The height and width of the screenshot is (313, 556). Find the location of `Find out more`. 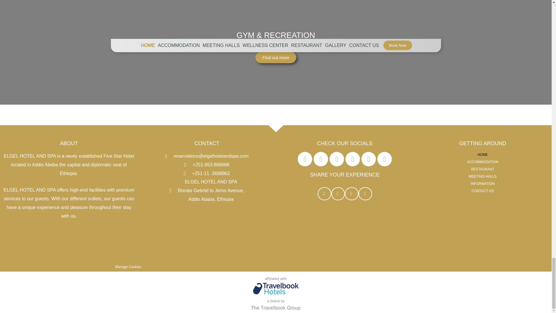

Find out more is located at coordinates (276, 57).